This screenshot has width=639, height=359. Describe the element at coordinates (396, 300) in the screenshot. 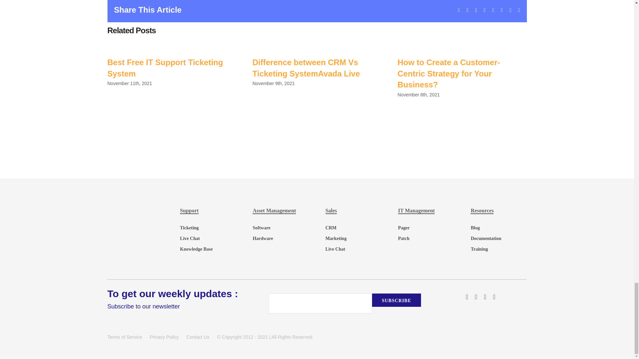

I see `Subscribe` at that location.